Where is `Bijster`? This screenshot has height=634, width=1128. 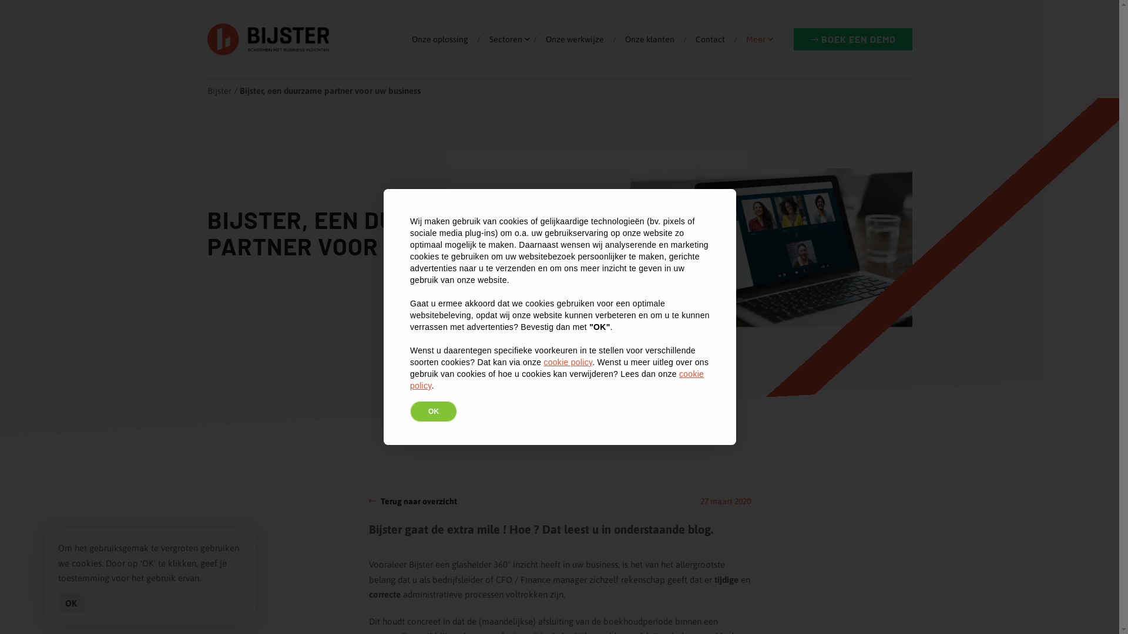
Bijster is located at coordinates (219, 90).